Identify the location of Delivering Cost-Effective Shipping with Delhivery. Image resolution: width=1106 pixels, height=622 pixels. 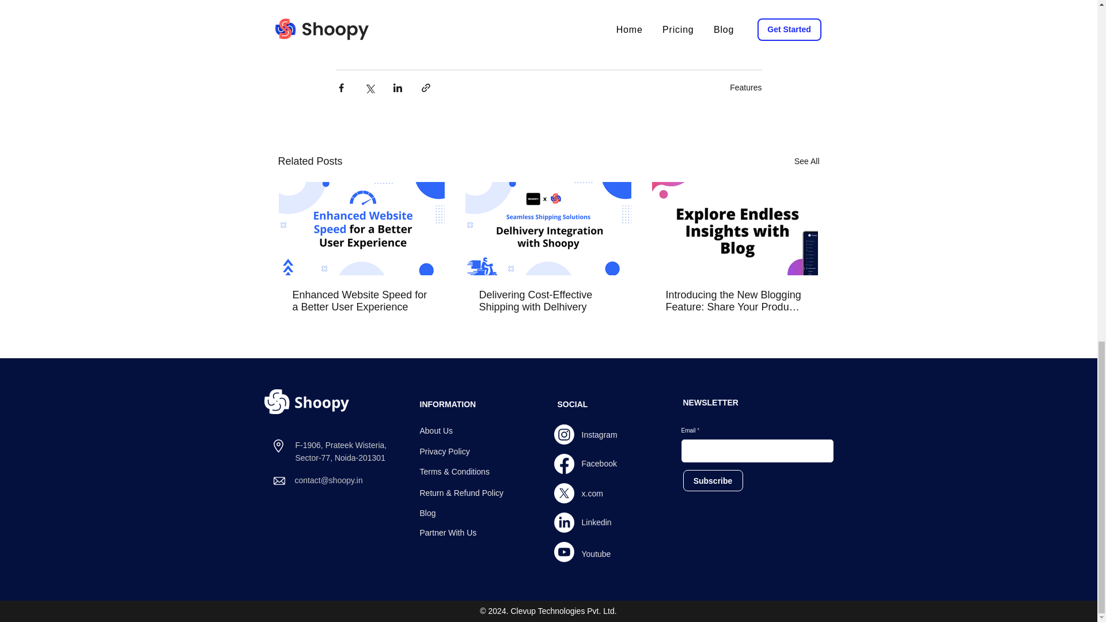
(548, 301).